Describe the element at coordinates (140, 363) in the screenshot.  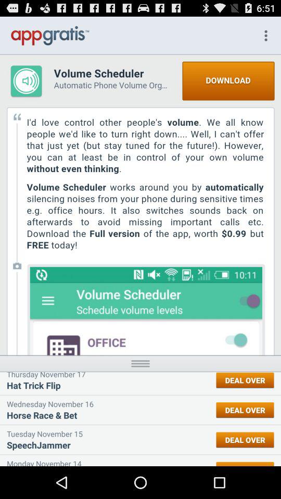
I see `view more information` at that location.